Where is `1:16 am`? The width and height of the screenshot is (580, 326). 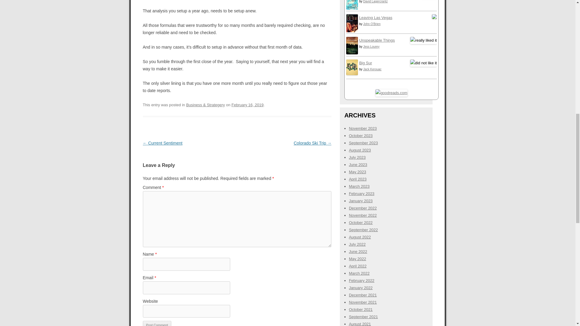
1:16 am is located at coordinates (247, 105).